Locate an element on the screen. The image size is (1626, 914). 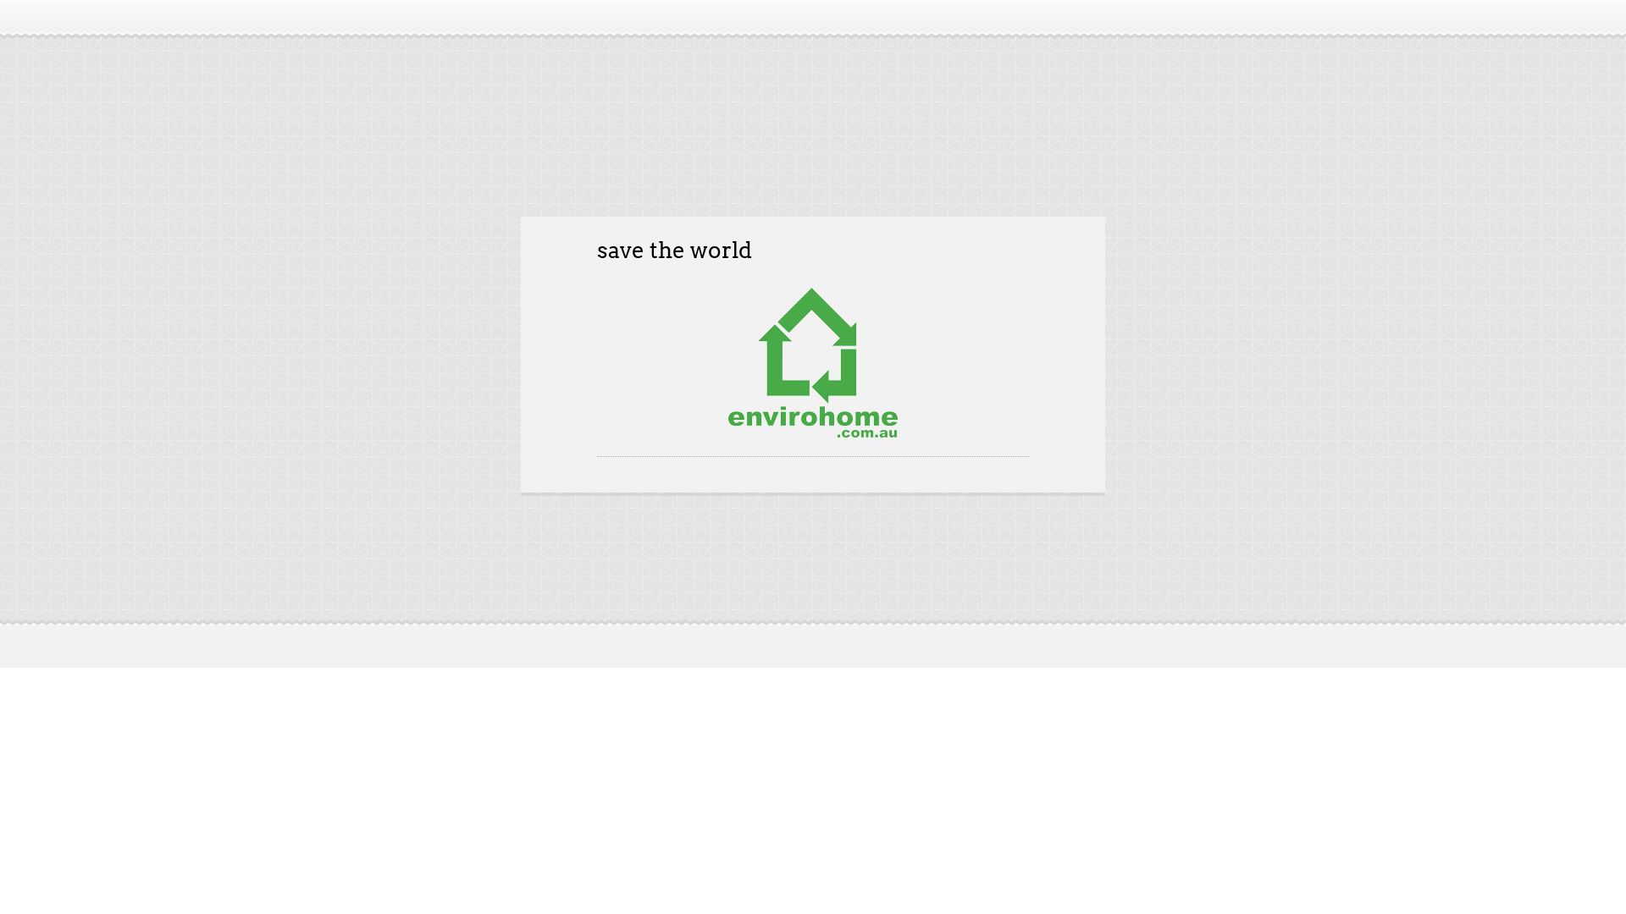
save the world is located at coordinates (674, 251).